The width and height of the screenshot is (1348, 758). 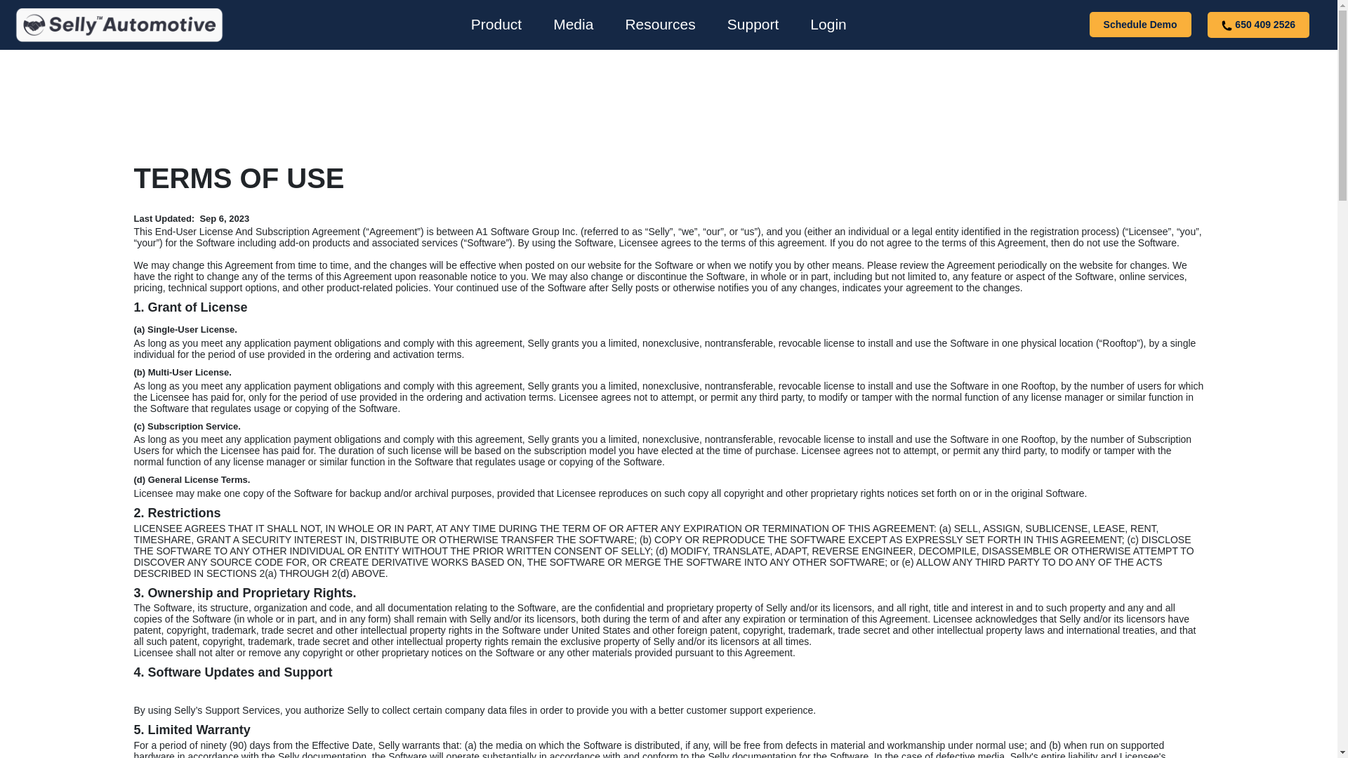 I want to click on Media, so click(x=573, y=24).